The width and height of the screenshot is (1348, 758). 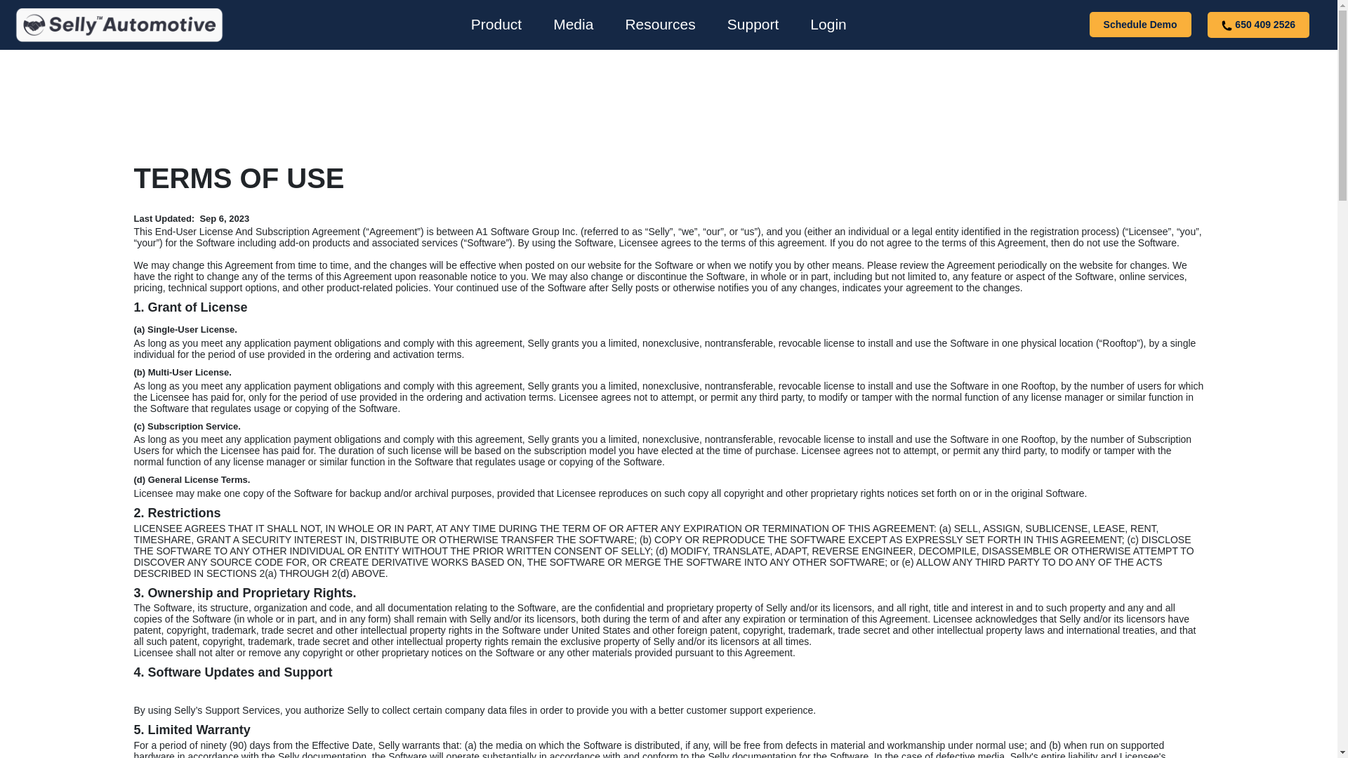 I want to click on Media, so click(x=573, y=24).